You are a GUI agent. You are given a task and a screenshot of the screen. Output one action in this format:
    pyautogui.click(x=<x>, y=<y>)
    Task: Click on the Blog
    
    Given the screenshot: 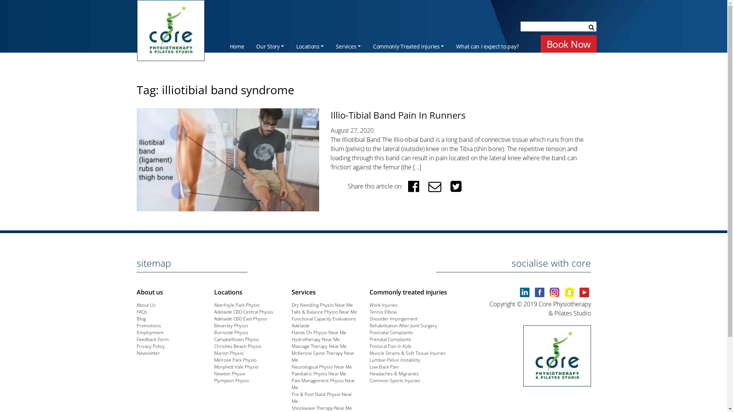 What is the action you would take?
    pyautogui.click(x=141, y=319)
    